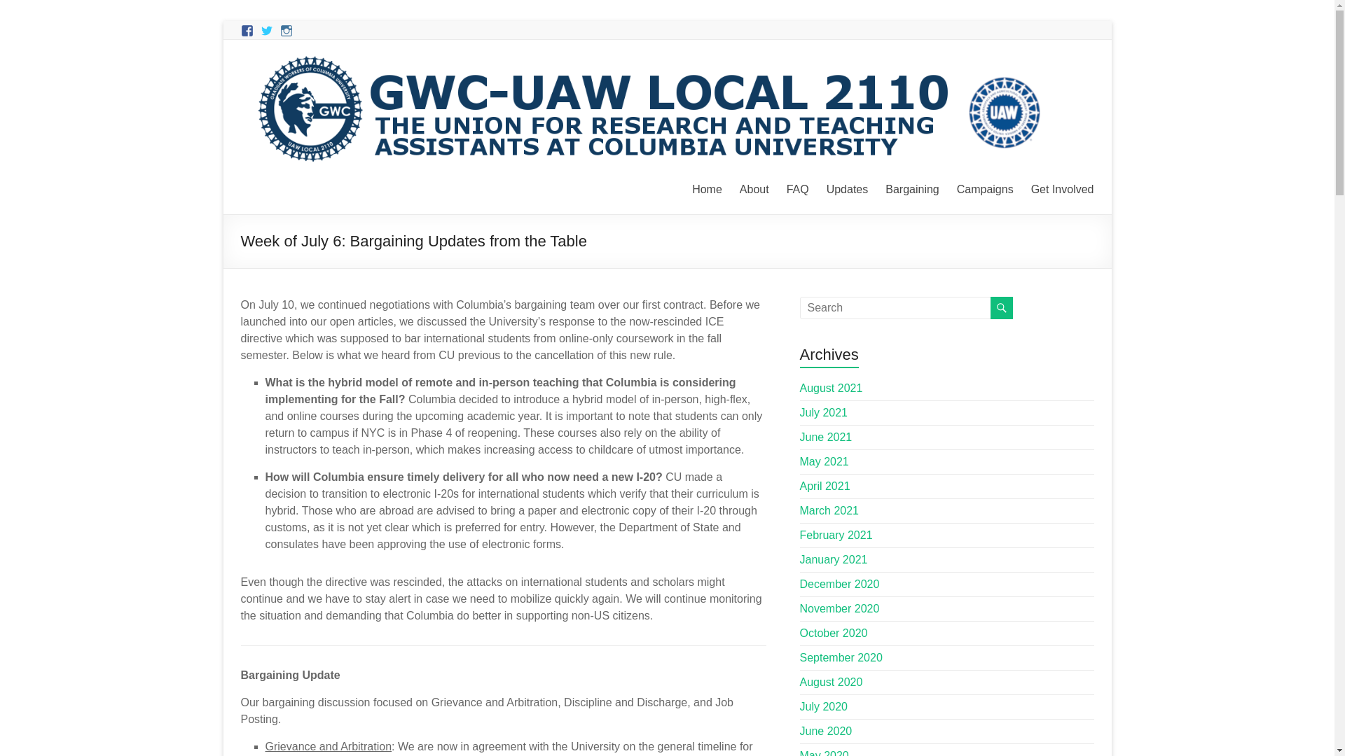 This screenshot has width=1345, height=756. What do you see at coordinates (1063, 188) in the screenshot?
I see `Get Involved` at bounding box center [1063, 188].